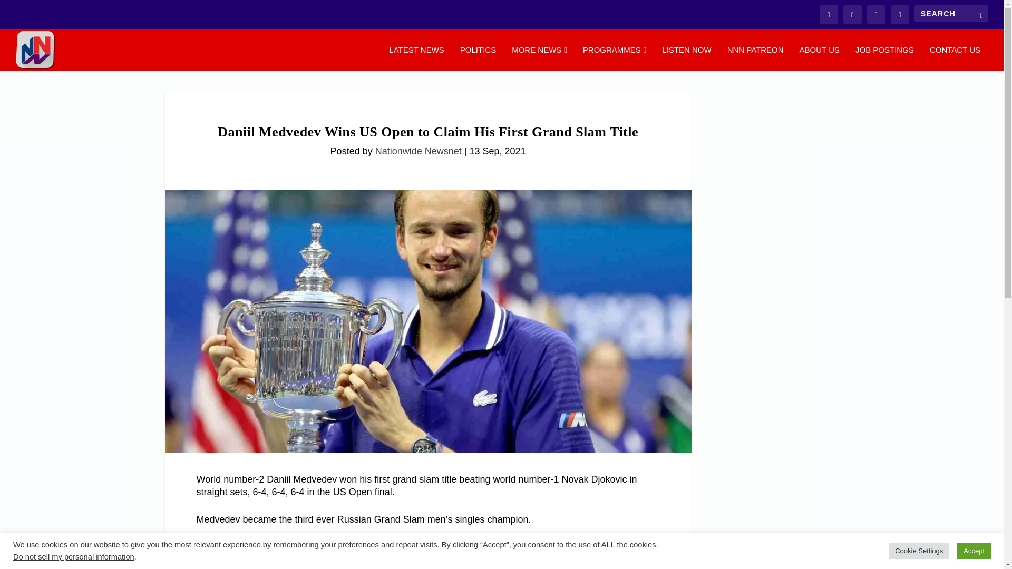  I want to click on Search for:, so click(951, 14).